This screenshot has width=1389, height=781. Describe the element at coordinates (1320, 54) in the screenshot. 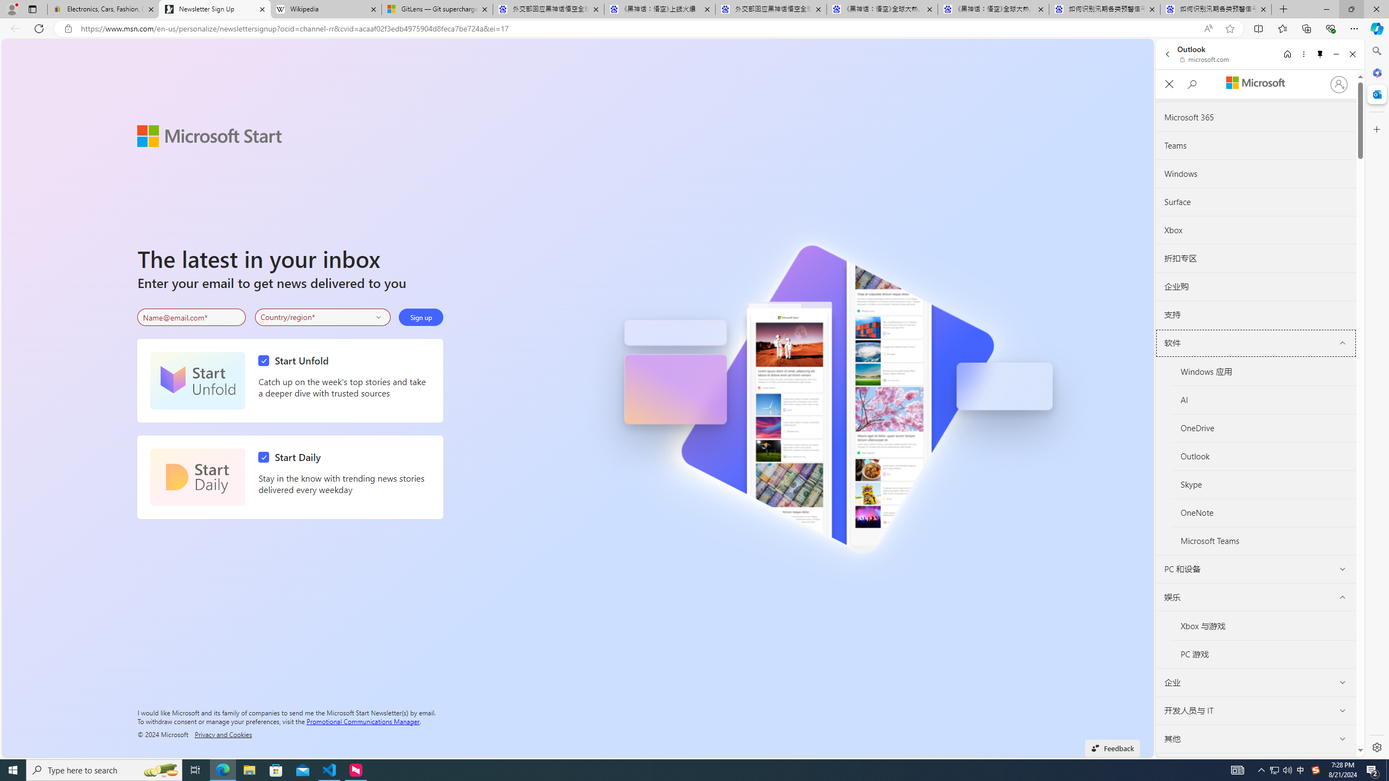

I see `Unpin side pane` at that location.